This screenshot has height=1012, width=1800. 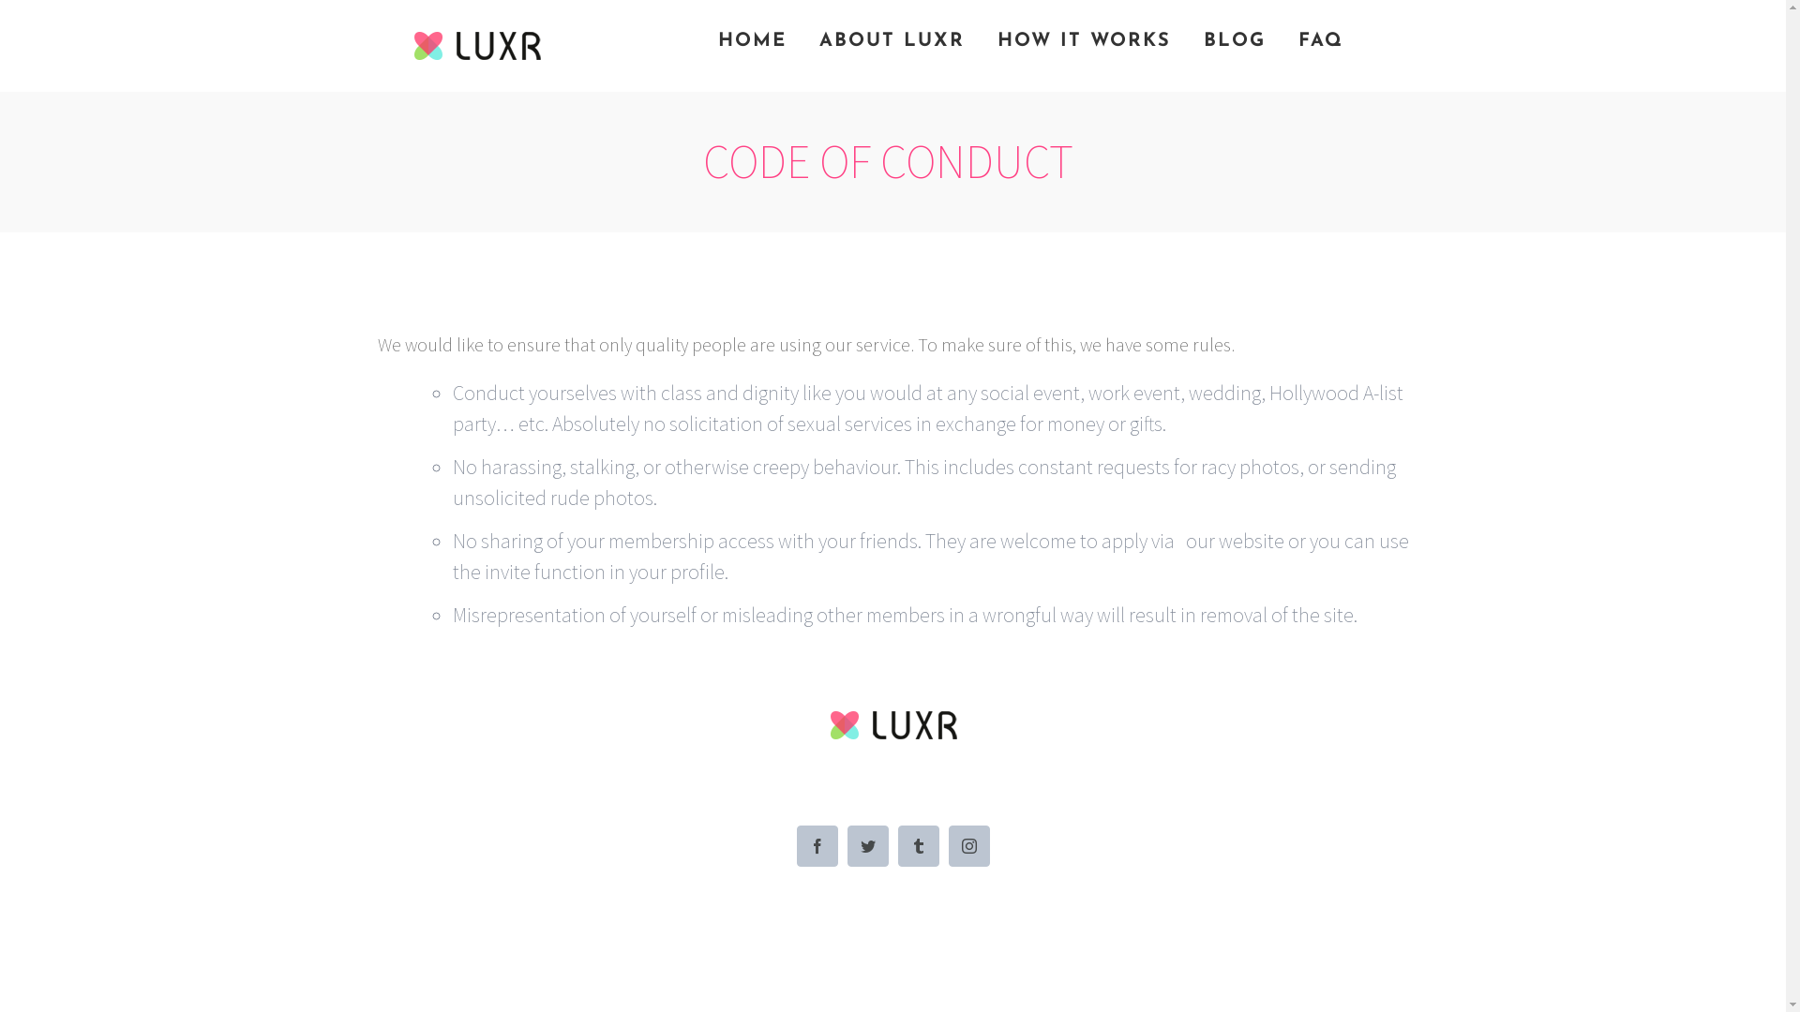 What do you see at coordinates (752, 39) in the screenshot?
I see `HOME` at bounding box center [752, 39].